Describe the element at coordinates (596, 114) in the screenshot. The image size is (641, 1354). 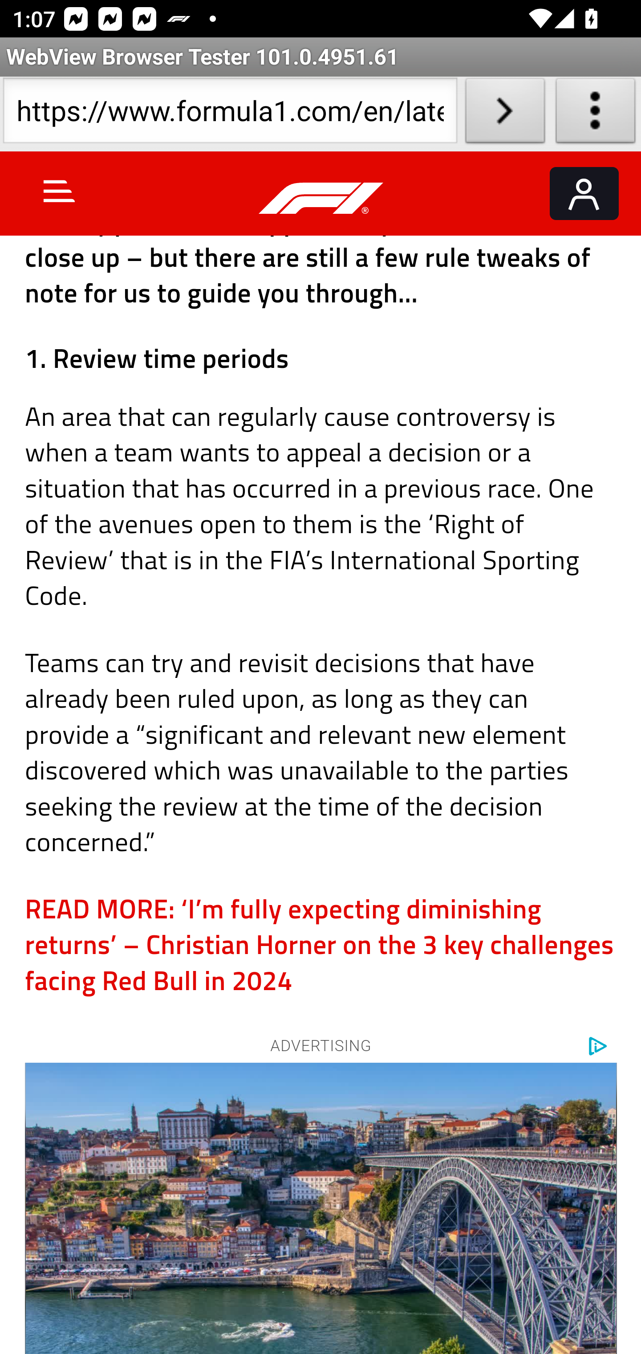
I see `About WebView` at that location.